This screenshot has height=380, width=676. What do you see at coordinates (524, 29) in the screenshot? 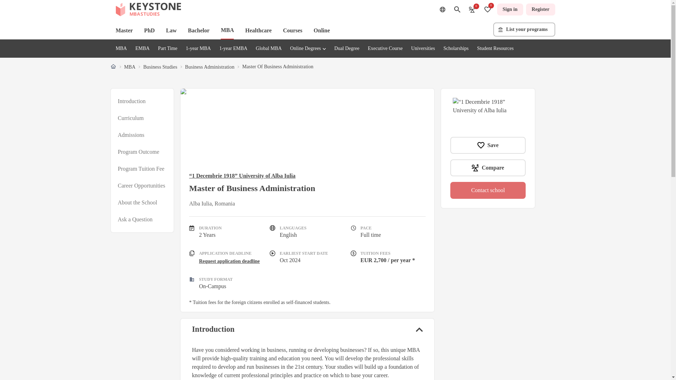
I see `List your programs` at bounding box center [524, 29].